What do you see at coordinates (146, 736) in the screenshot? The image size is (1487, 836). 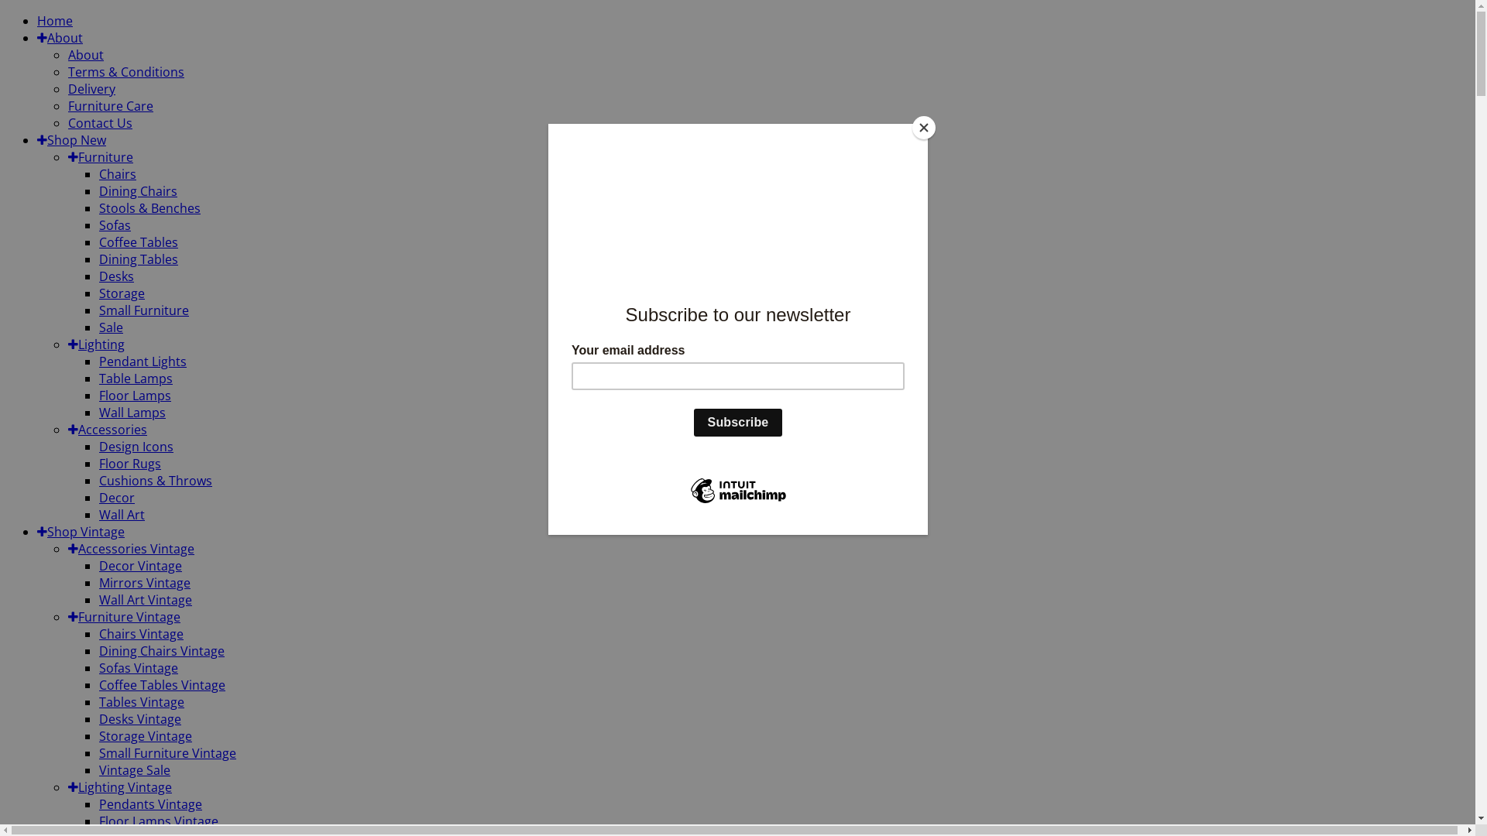 I see `Storage Vintage` at bounding box center [146, 736].